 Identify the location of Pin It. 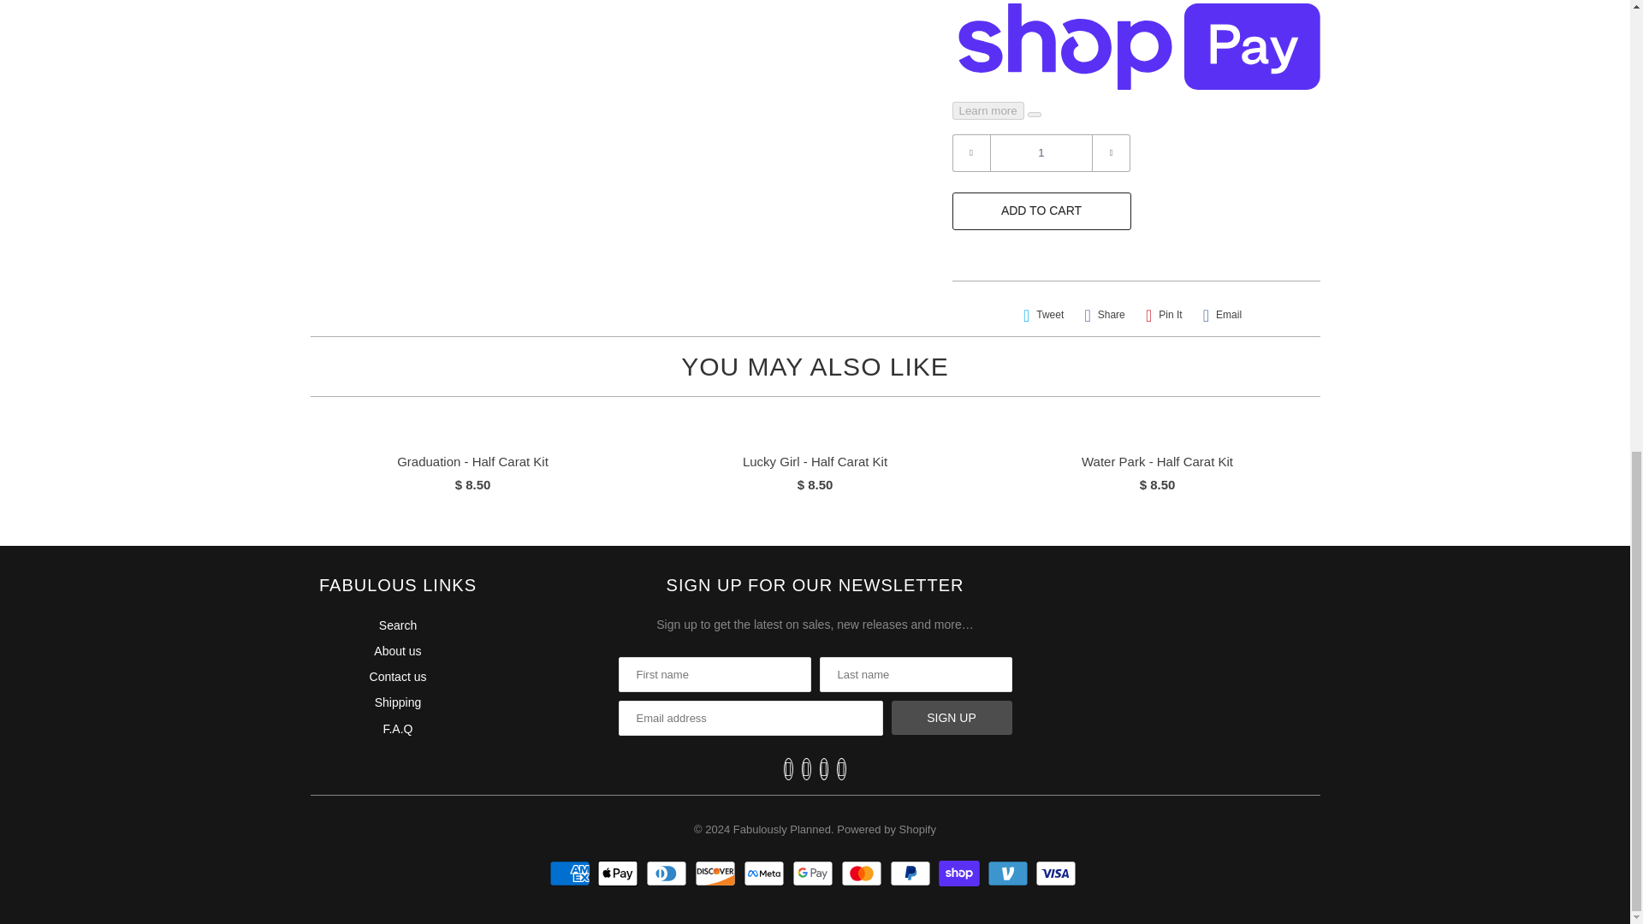
(1164, 315).